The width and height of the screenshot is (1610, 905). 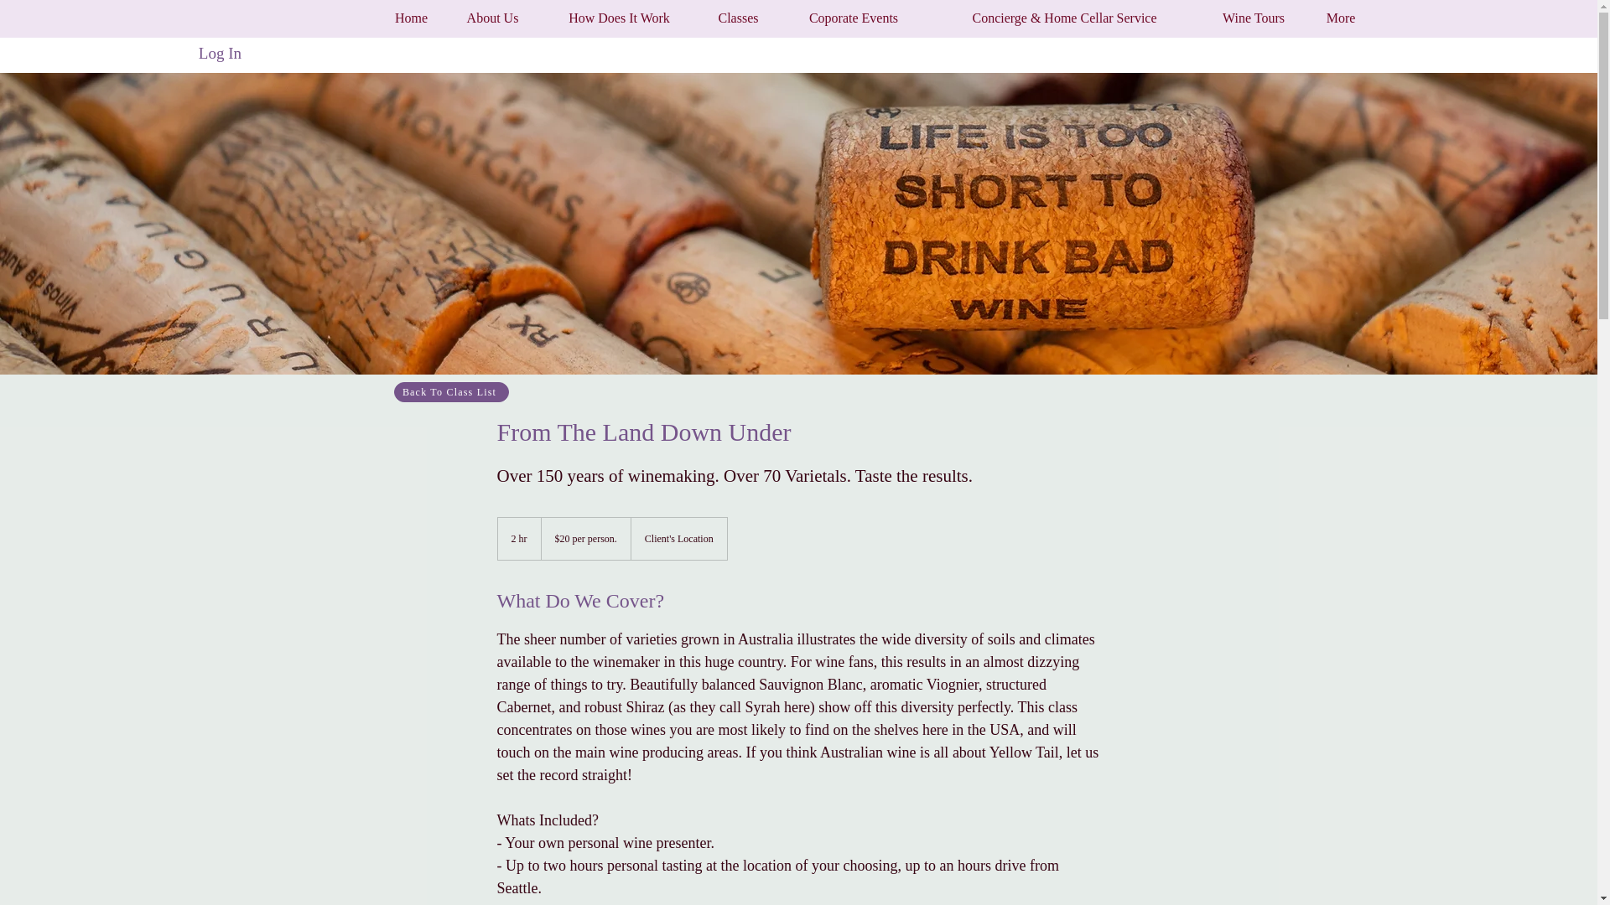 What do you see at coordinates (1253, 18) in the screenshot?
I see `Wine Tours` at bounding box center [1253, 18].